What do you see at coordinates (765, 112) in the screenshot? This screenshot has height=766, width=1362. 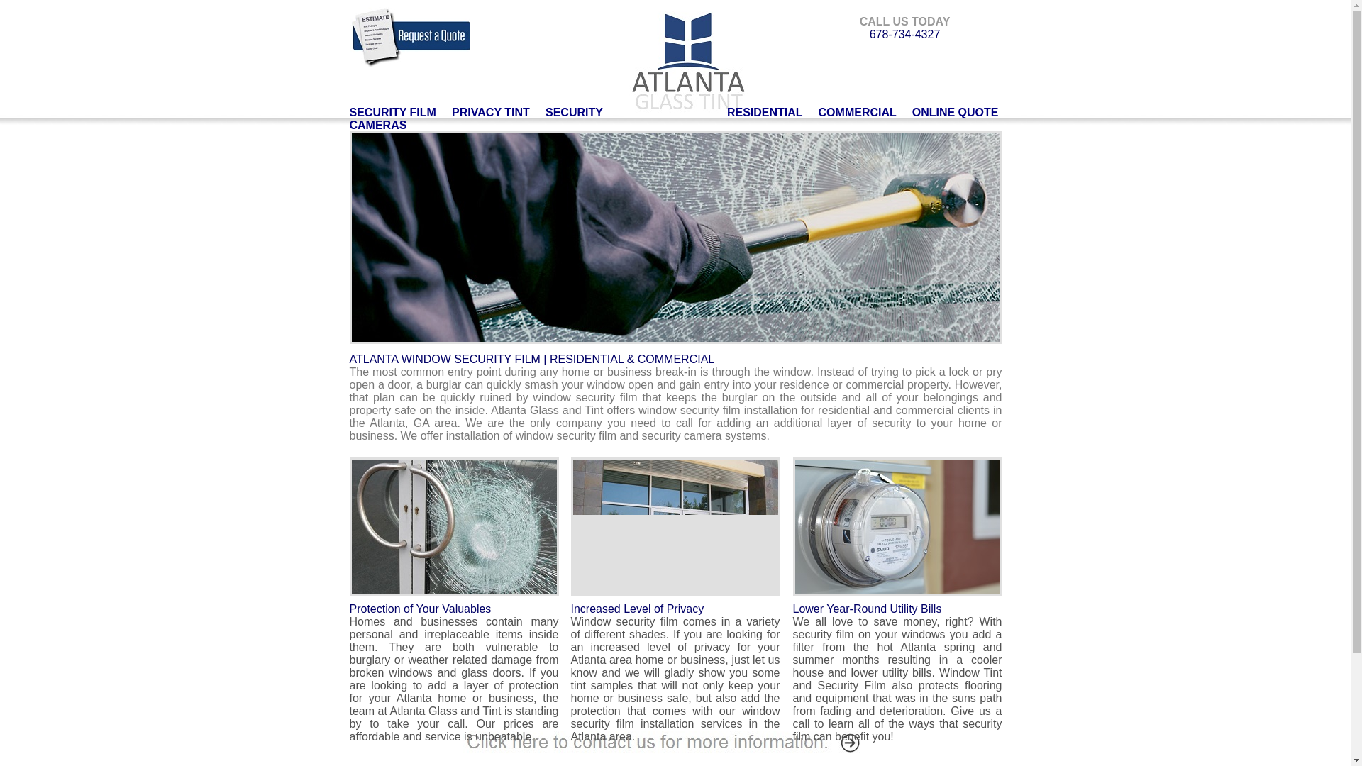 I see `RESIDENTIAL` at bounding box center [765, 112].